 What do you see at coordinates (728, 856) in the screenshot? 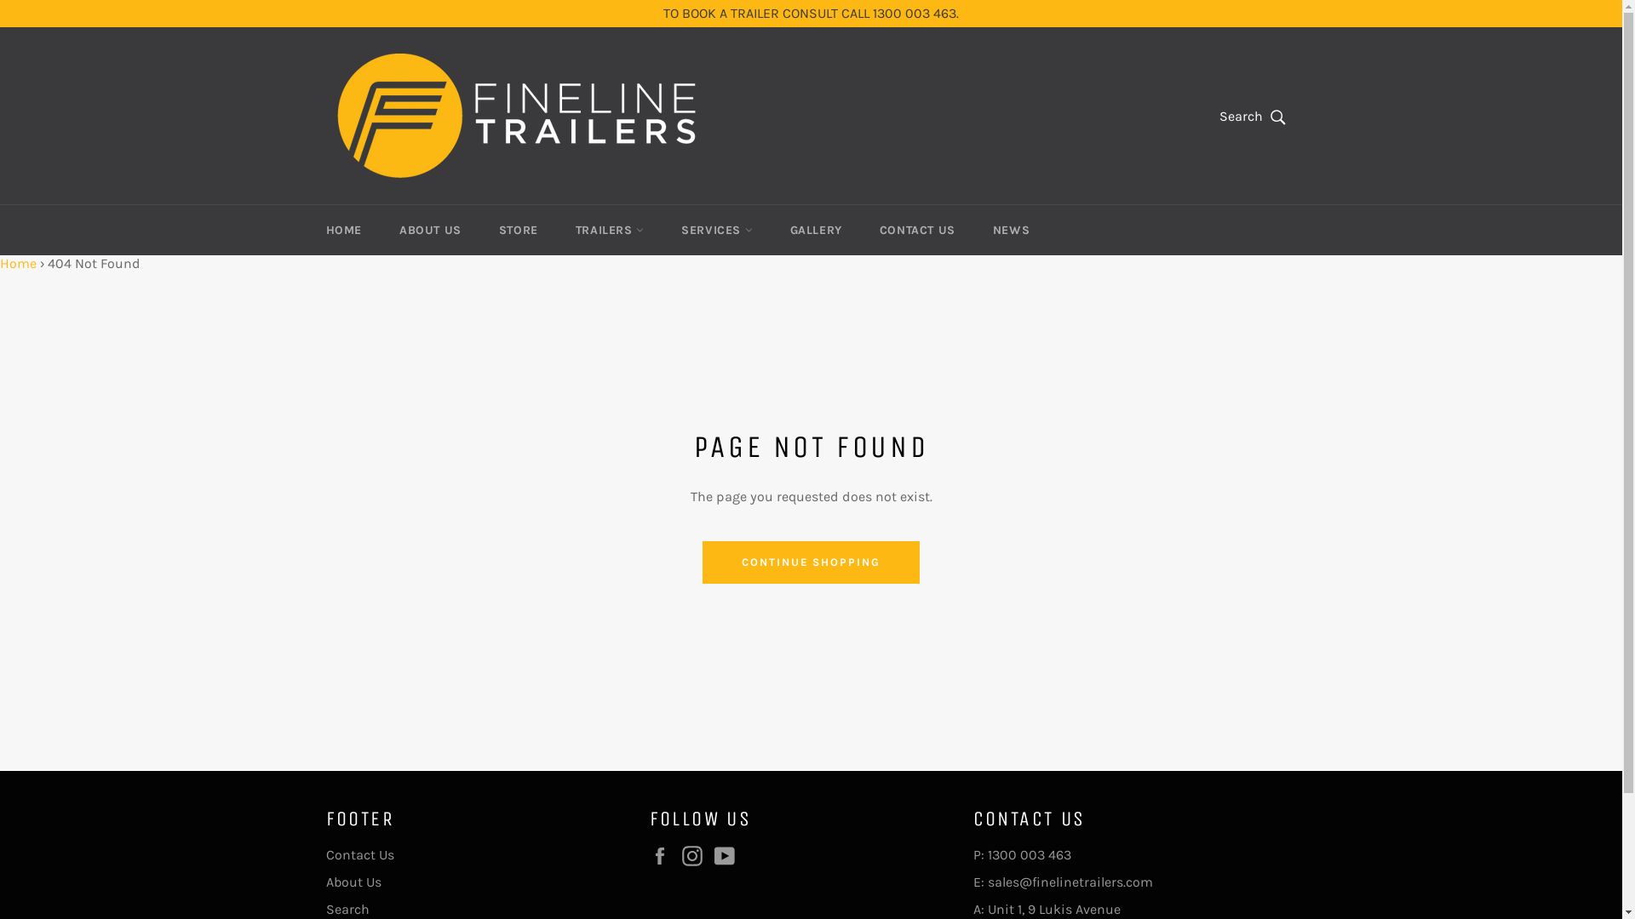
I see `YouTube` at bounding box center [728, 856].